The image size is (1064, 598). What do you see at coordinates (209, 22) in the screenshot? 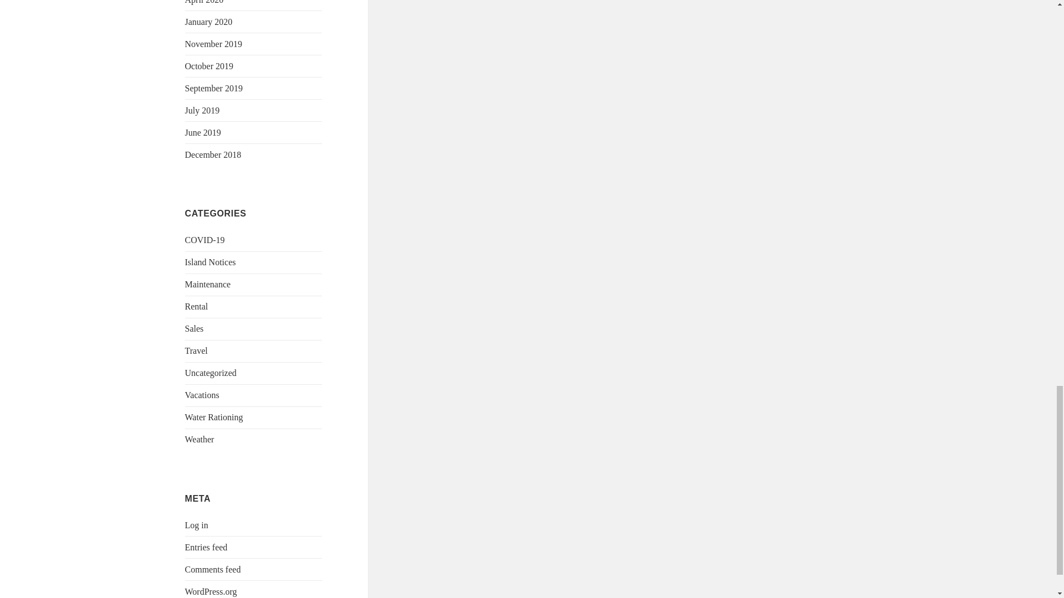
I see `January 2020` at bounding box center [209, 22].